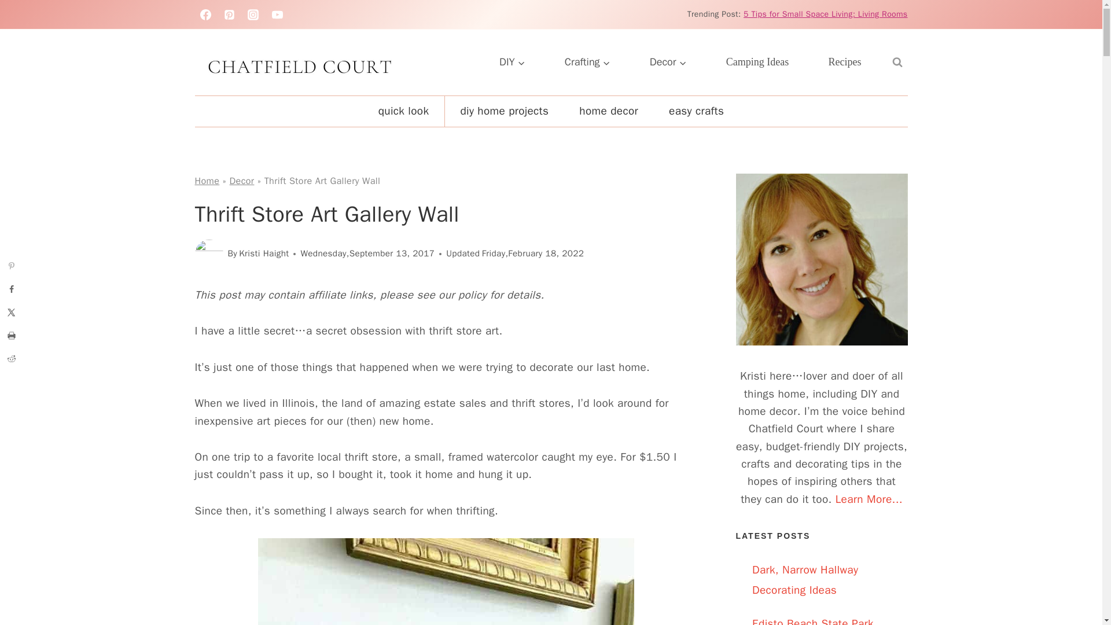 The width and height of the screenshot is (1111, 625). Describe the element at coordinates (446, 581) in the screenshot. I see `watercolor with field and trees` at that location.